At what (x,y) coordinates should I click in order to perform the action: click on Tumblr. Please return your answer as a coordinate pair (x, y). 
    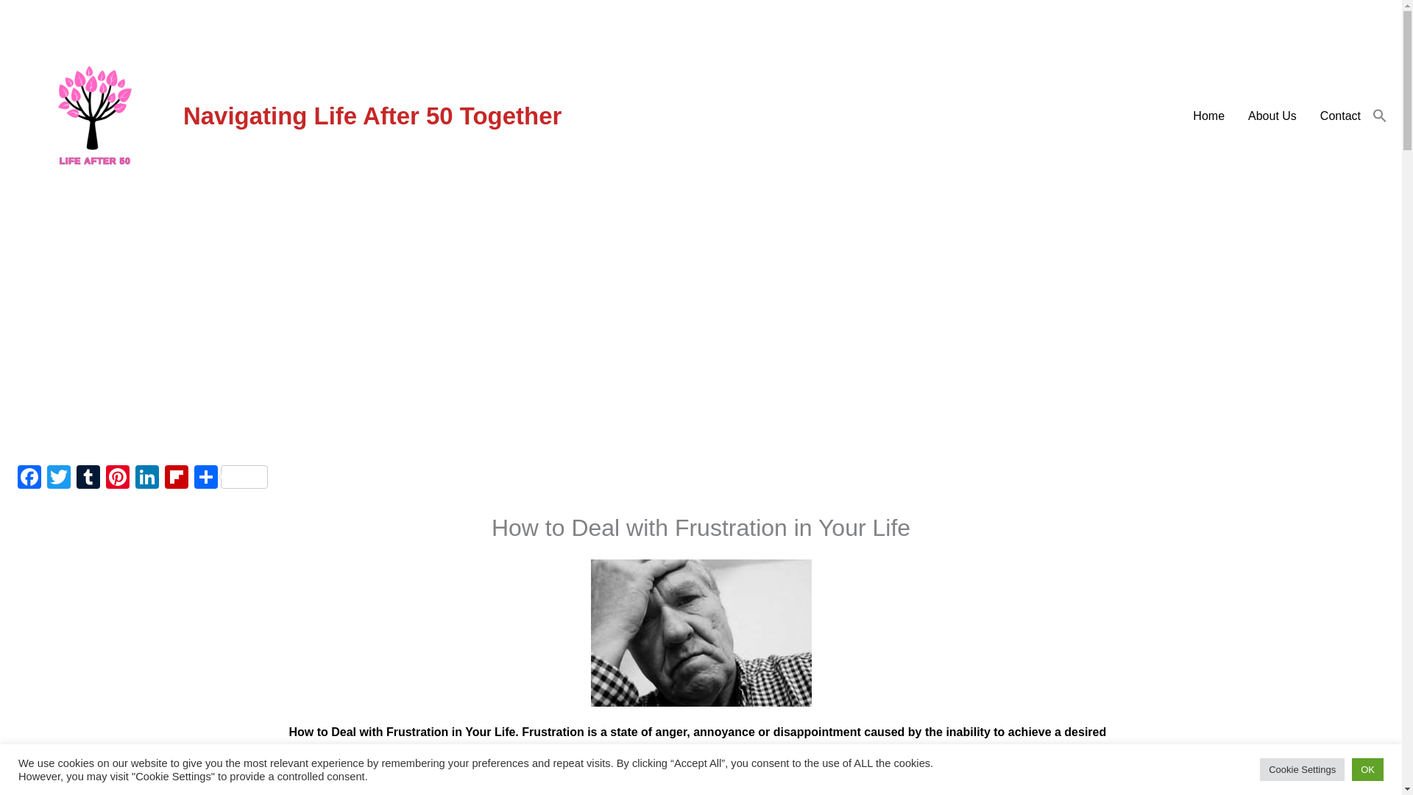
    Looking at the image, I should click on (88, 478).